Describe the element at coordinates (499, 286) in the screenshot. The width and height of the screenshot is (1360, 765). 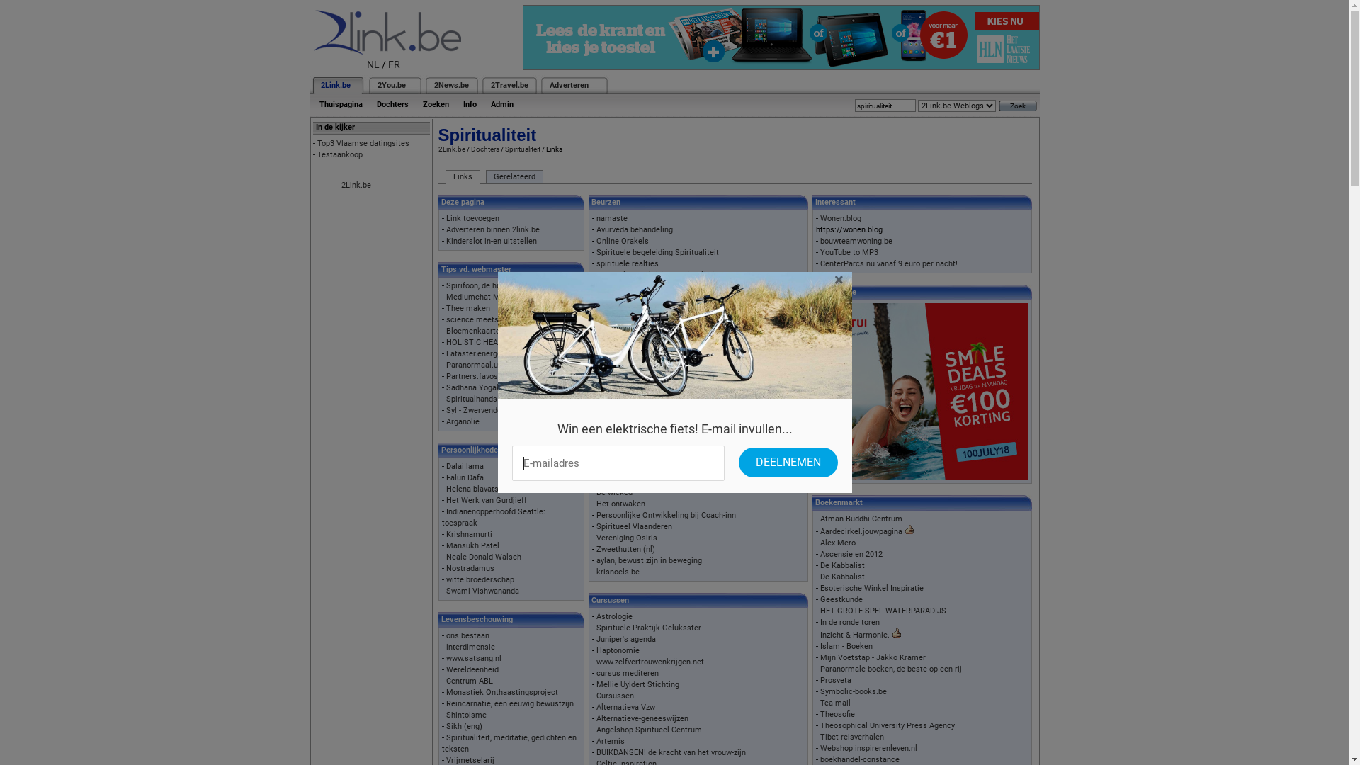
I see `Spirifoon, de hulplijn die werkt` at that location.